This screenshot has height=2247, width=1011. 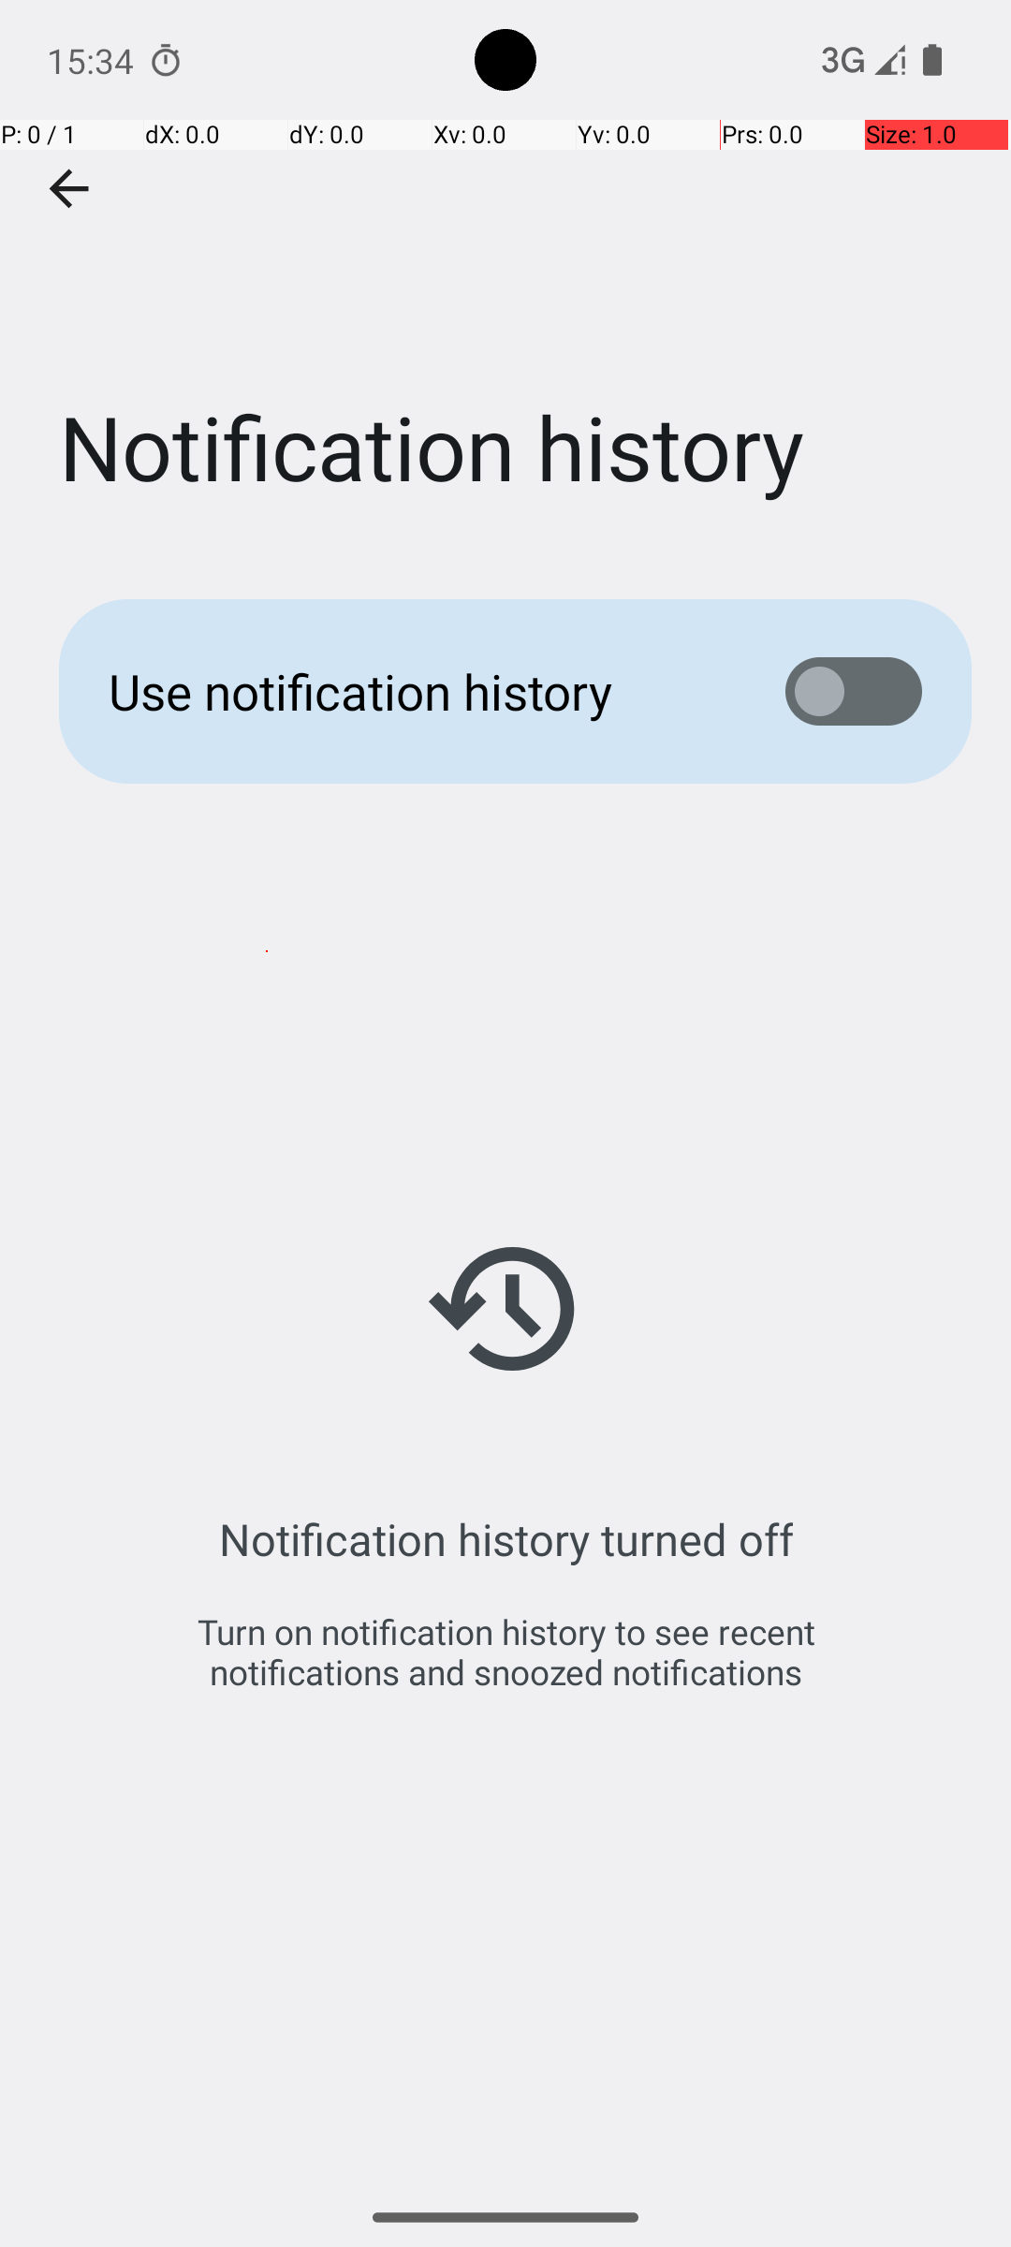 What do you see at coordinates (505, 1652) in the screenshot?
I see `Turn on notification history to see recent notifications and snoozed notifications` at bounding box center [505, 1652].